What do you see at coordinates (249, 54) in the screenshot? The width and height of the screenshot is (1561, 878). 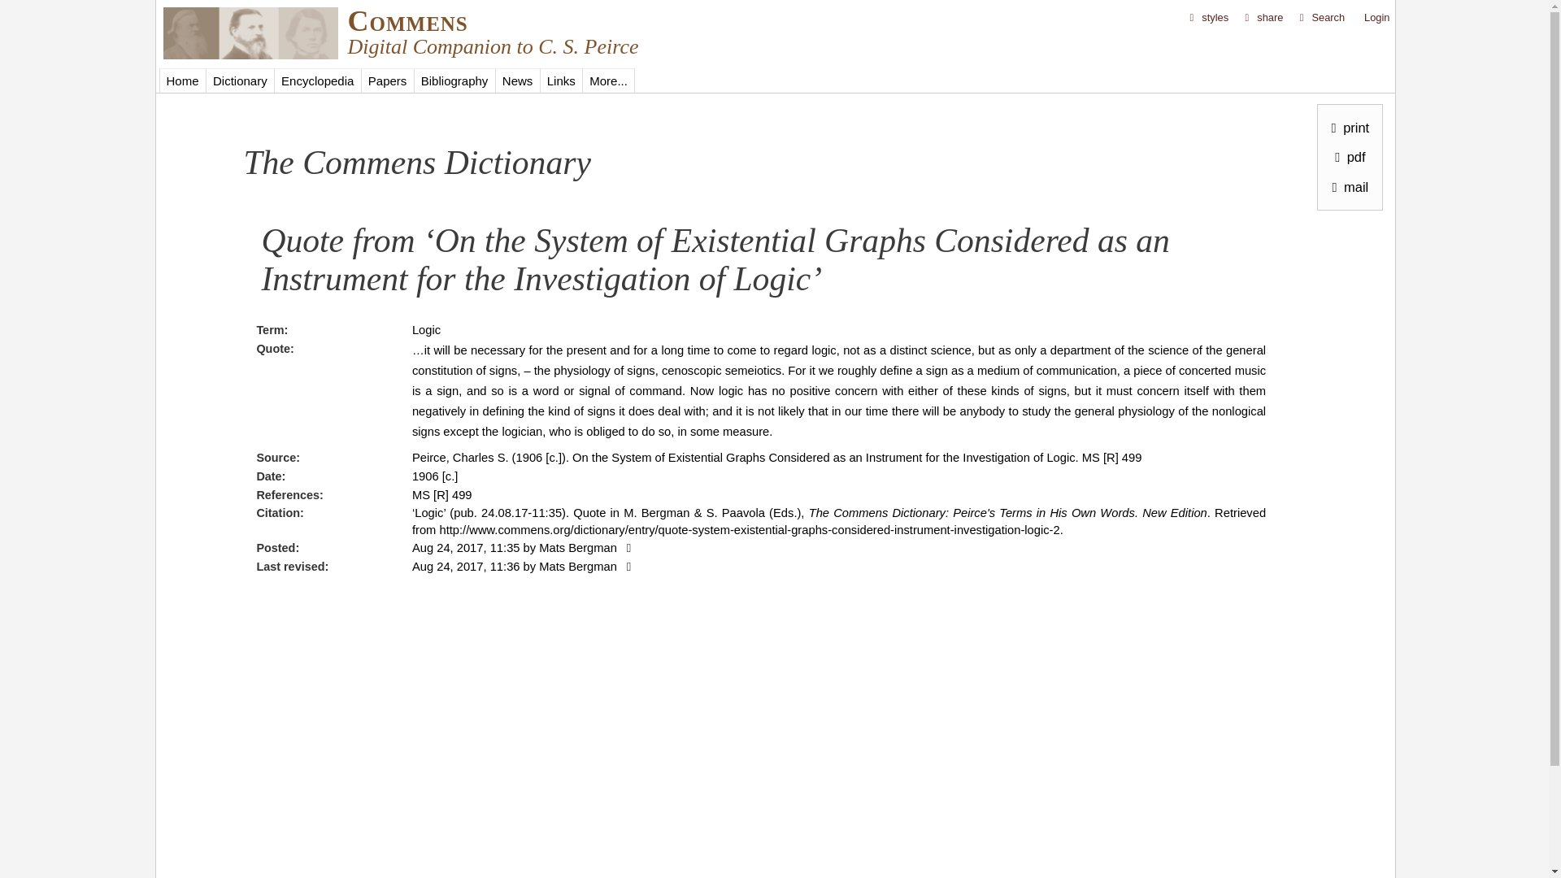 I see `Home` at bounding box center [249, 54].